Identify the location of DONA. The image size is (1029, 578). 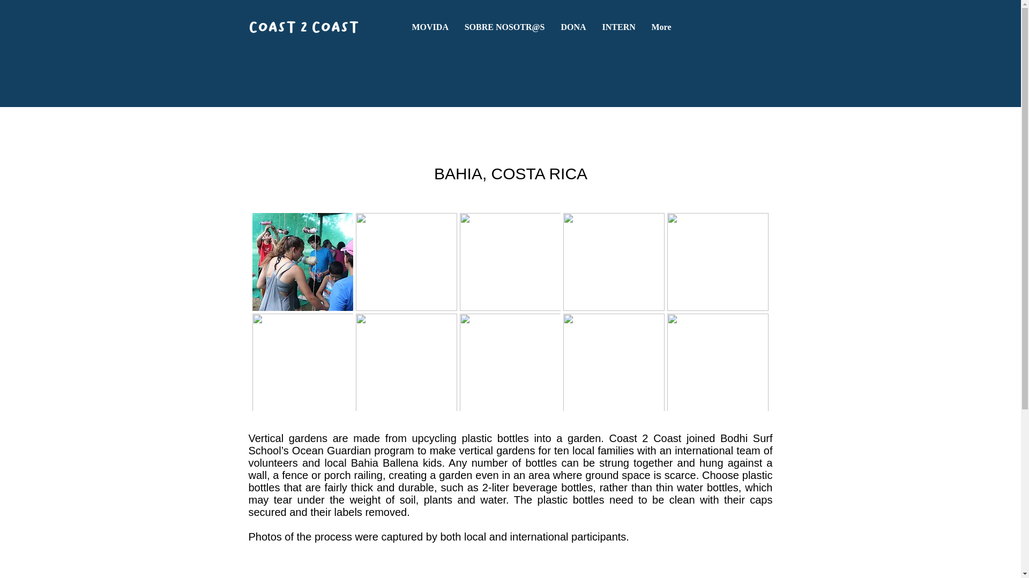
(573, 27).